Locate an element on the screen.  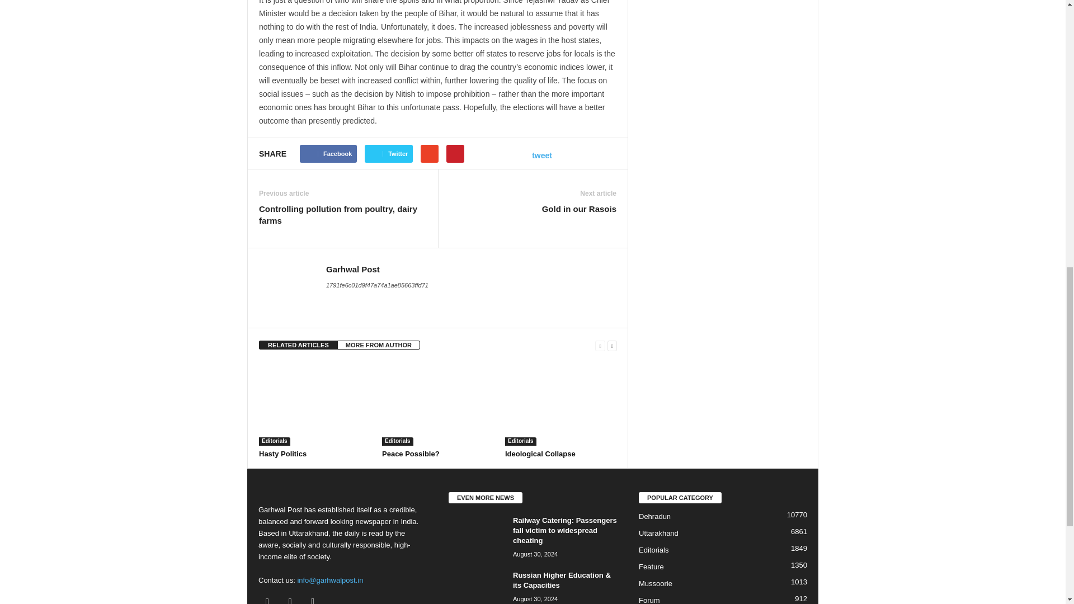
Hasty Politics is located at coordinates (314, 404).